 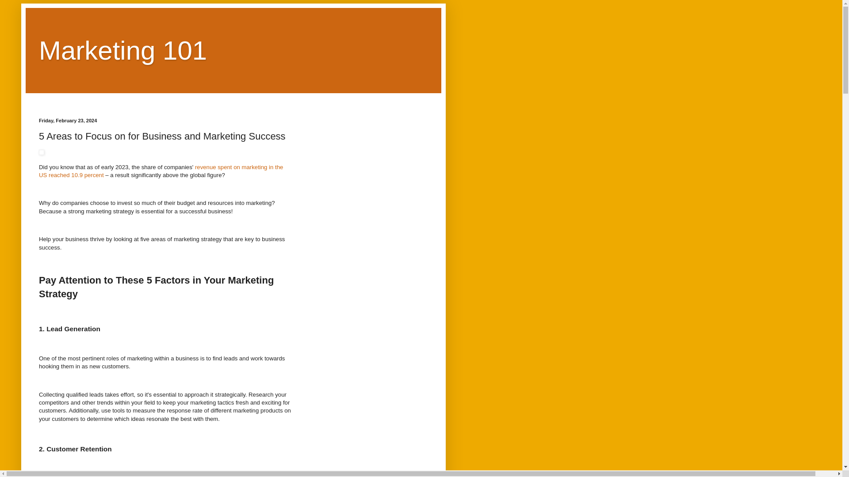 I want to click on Marketing 101, so click(x=123, y=50).